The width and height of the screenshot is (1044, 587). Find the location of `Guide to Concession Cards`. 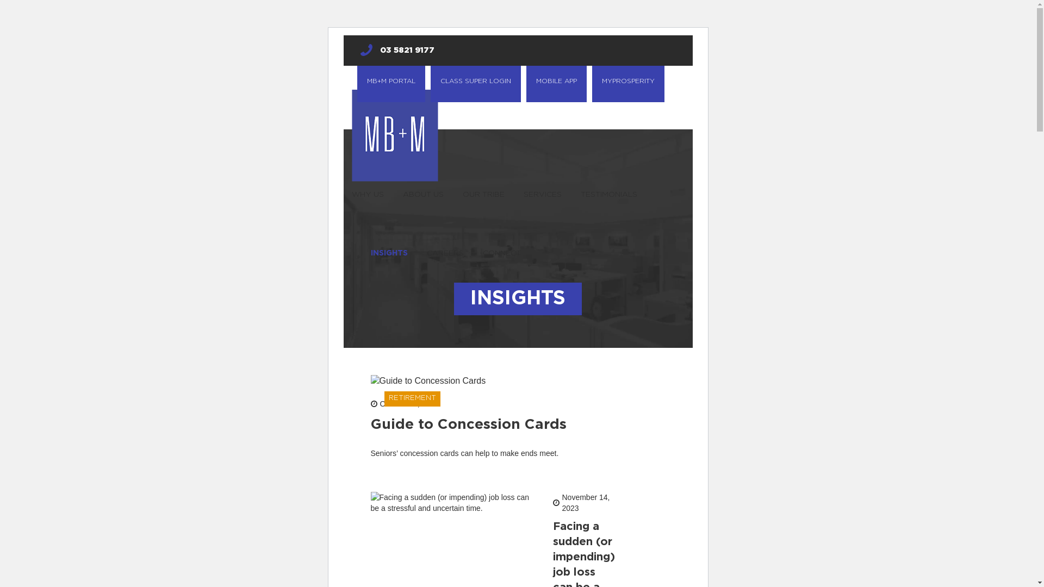

Guide to Concession Cards is located at coordinates (469, 424).